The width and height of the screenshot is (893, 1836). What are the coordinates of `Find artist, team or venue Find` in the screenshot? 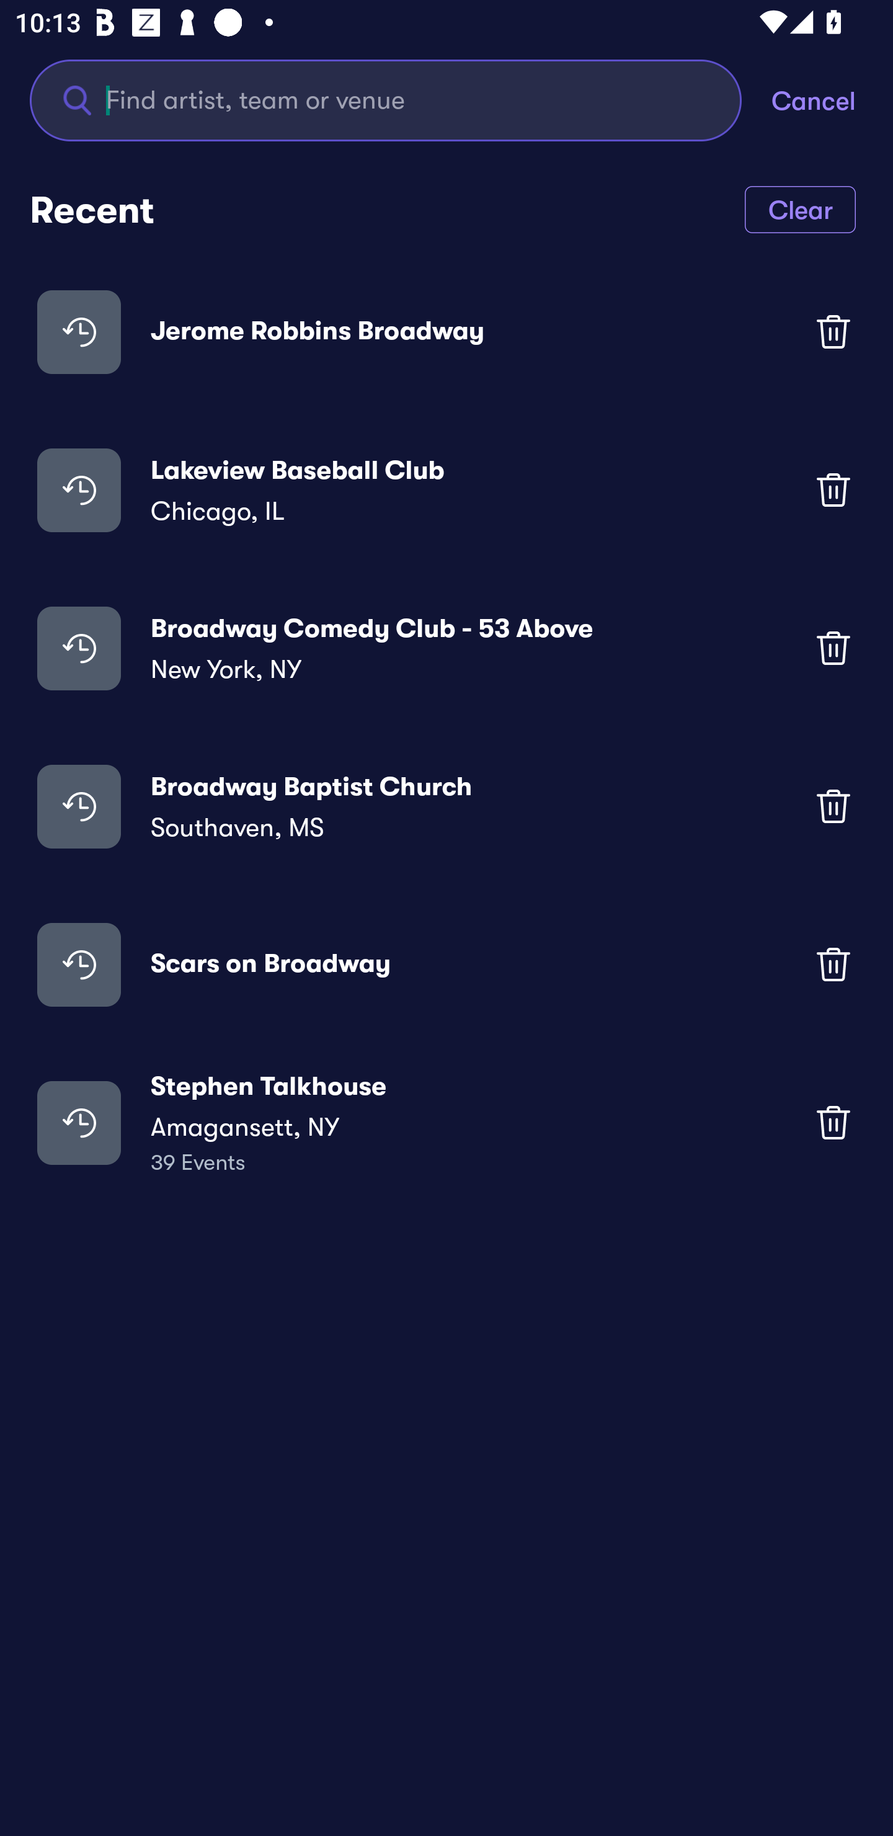 It's located at (401, 99).